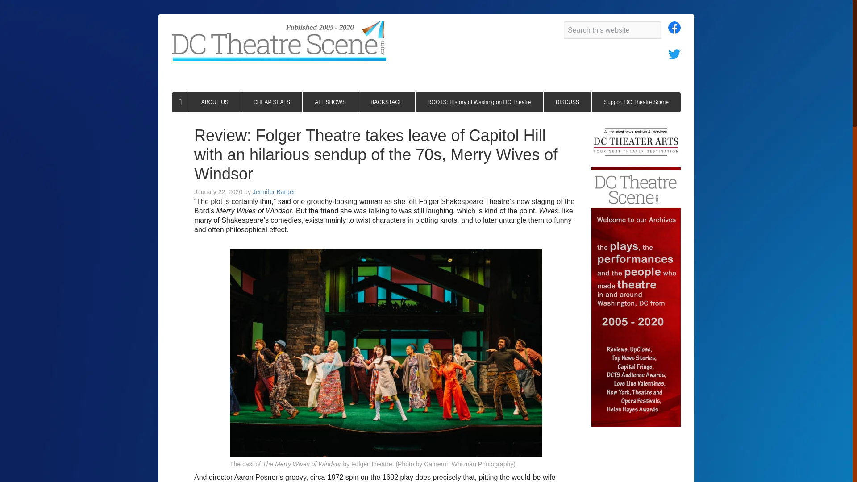  Describe the element at coordinates (330, 102) in the screenshot. I see `ALL SHOWS` at that location.